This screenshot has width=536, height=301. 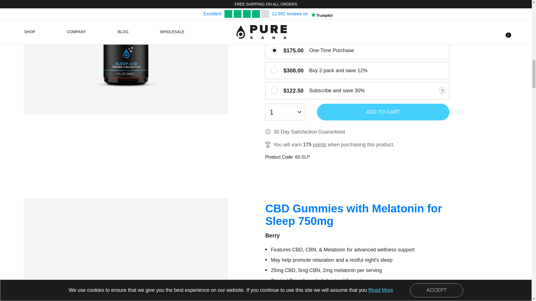 I want to click on 0, so click(x=274, y=50).